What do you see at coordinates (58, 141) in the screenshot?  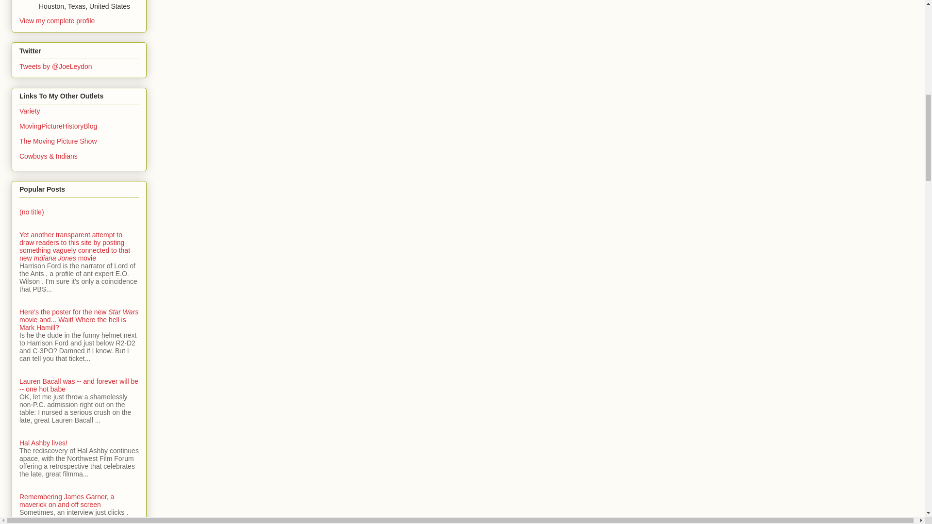 I see `The Moving Picture Show` at bounding box center [58, 141].